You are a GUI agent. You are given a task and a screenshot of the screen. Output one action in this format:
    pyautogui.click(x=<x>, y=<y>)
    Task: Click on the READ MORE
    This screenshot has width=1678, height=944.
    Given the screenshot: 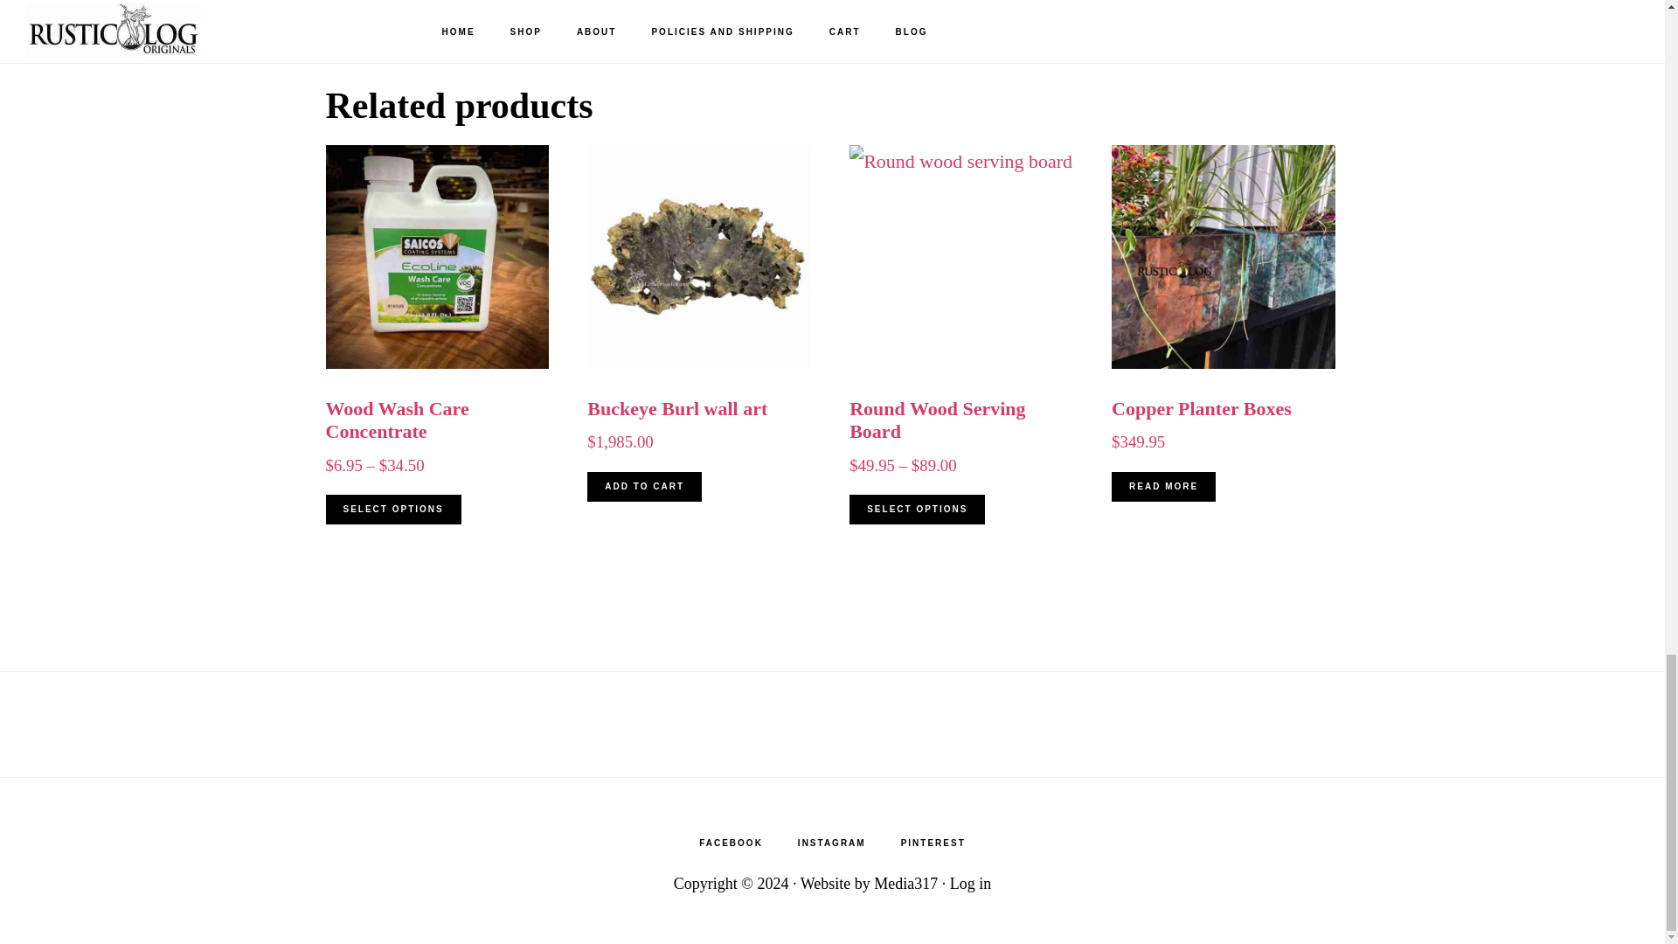 What is the action you would take?
    pyautogui.click(x=1162, y=486)
    